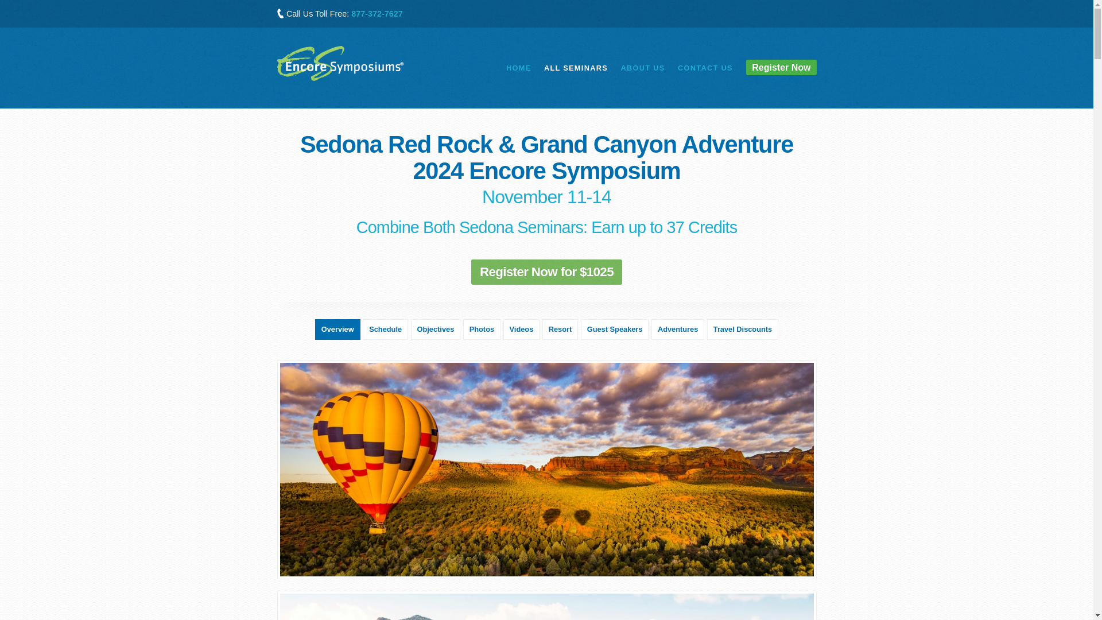  What do you see at coordinates (677, 330) in the screenshot?
I see `Adventures` at bounding box center [677, 330].